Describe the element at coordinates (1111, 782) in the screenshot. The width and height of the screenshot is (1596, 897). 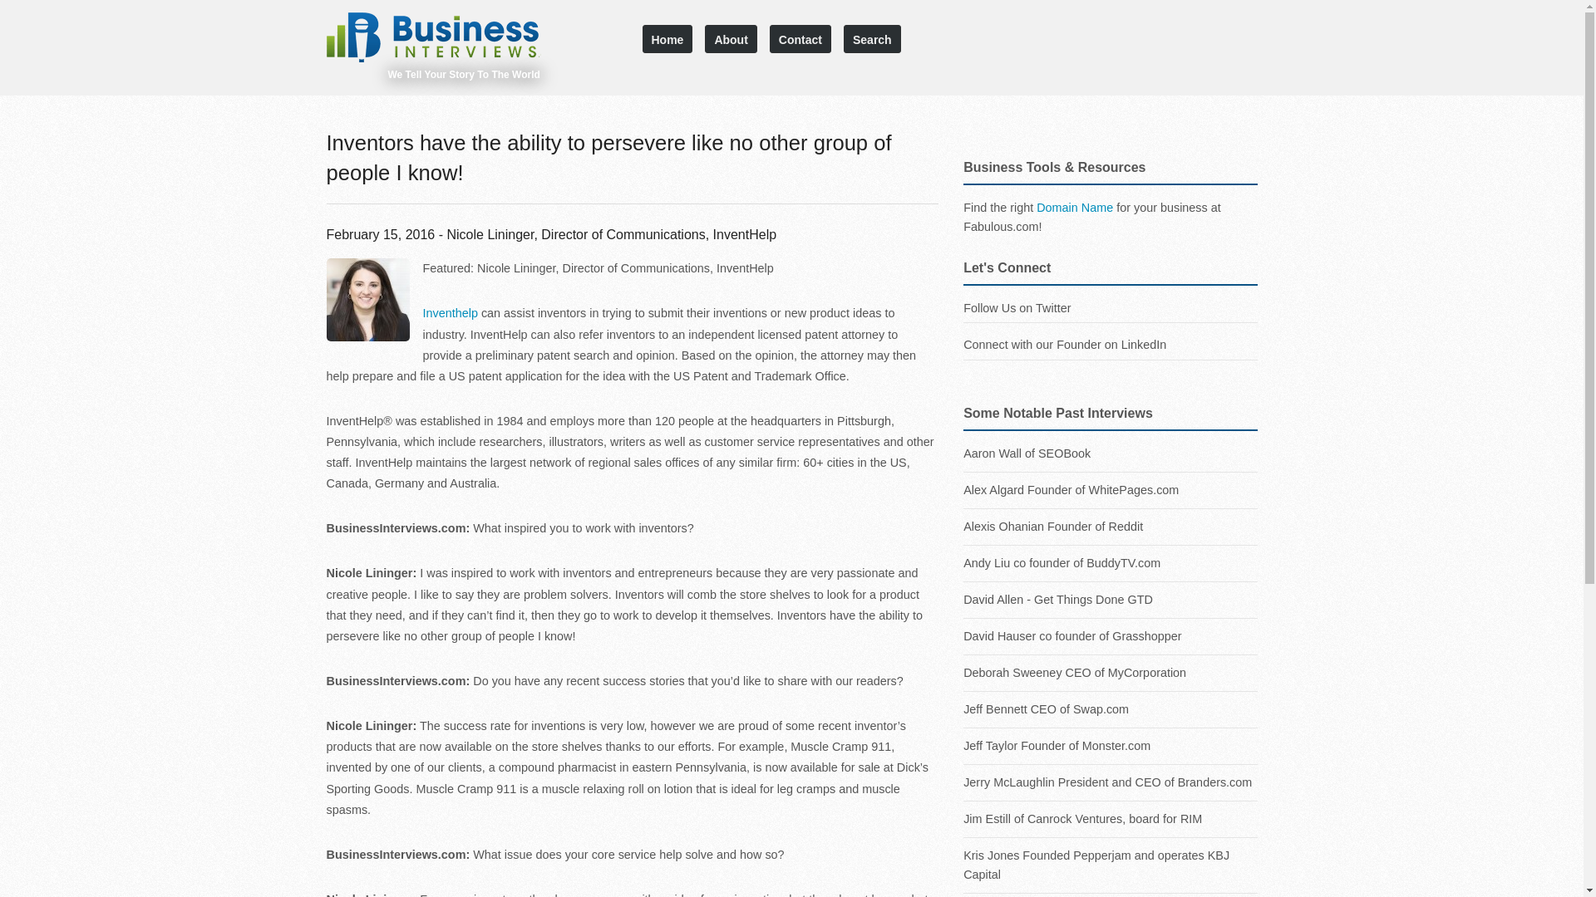
I see `Jerry McLaughlin President and CEO of Branders.com` at that location.